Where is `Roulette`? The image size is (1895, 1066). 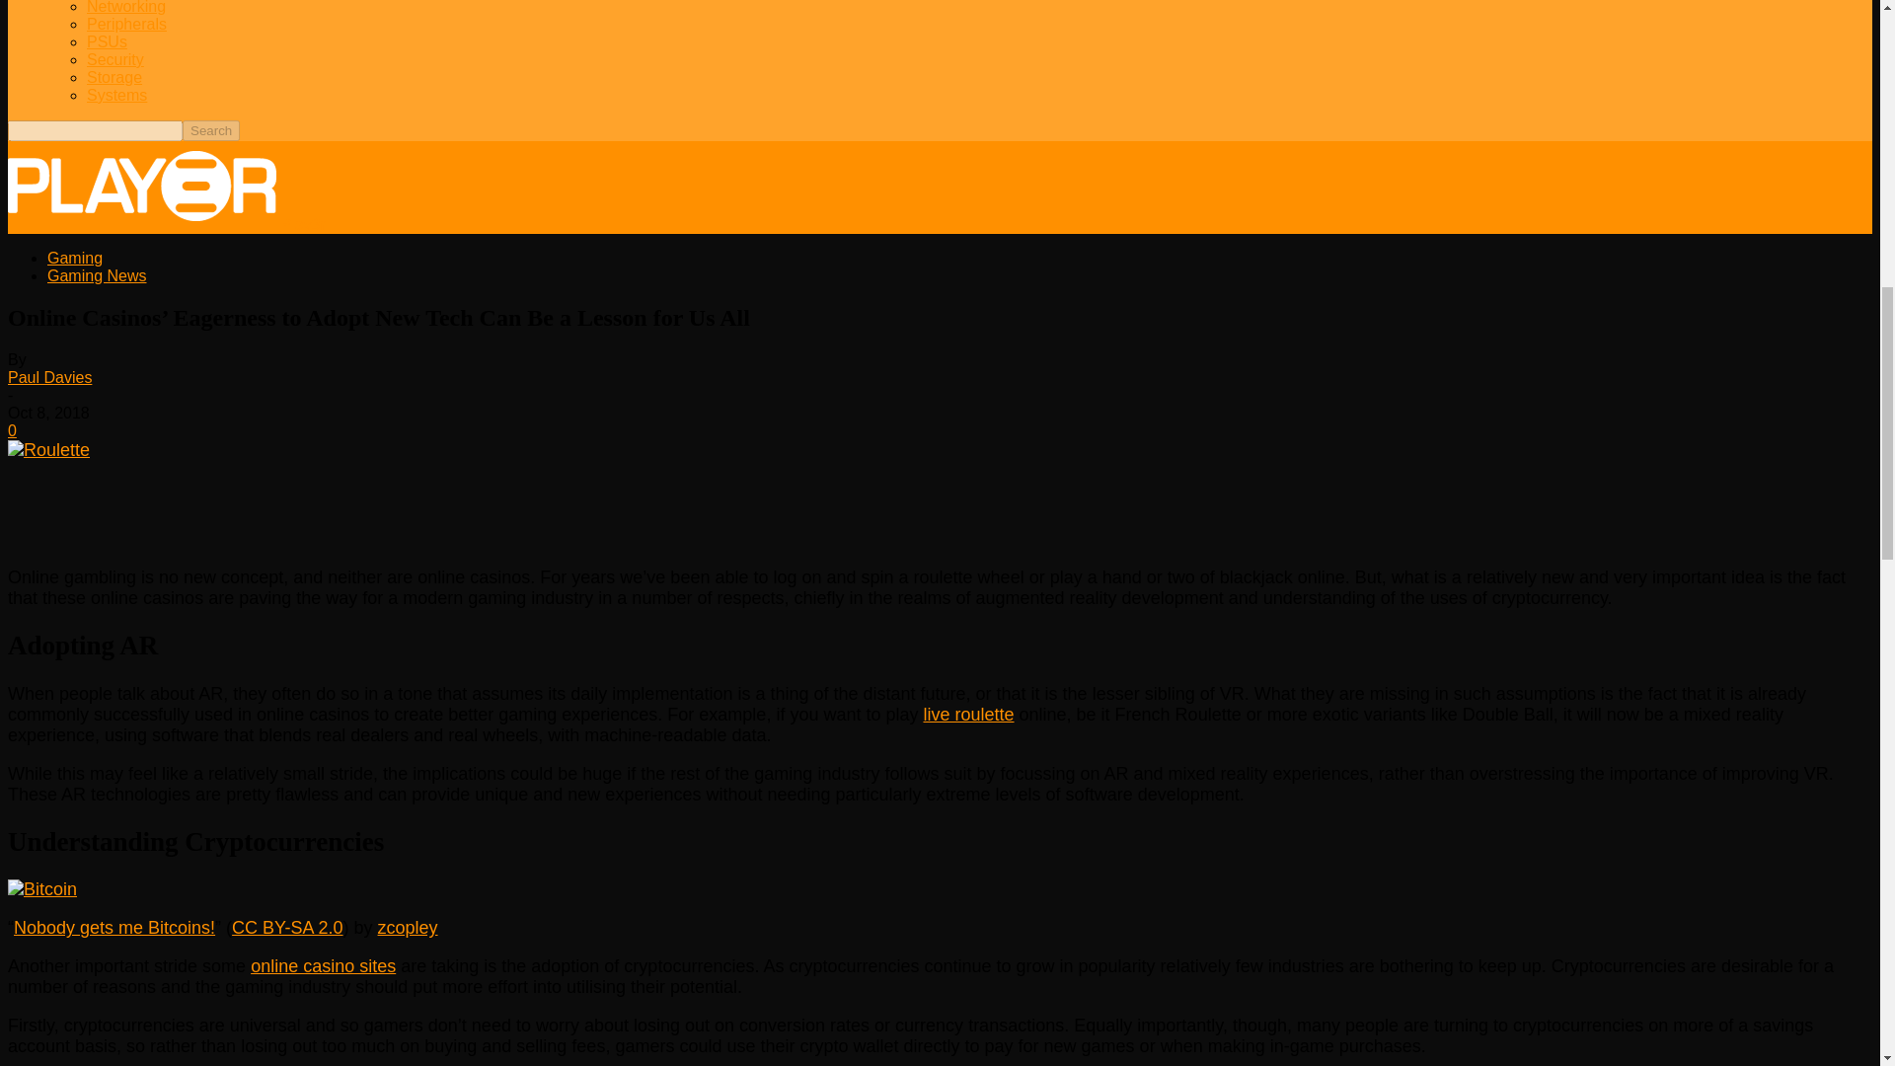 Roulette is located at coordinates (47, 450).